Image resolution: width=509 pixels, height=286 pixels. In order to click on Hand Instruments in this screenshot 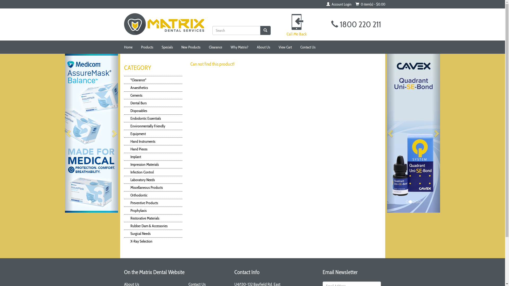, I will do `click(154, 141)`.